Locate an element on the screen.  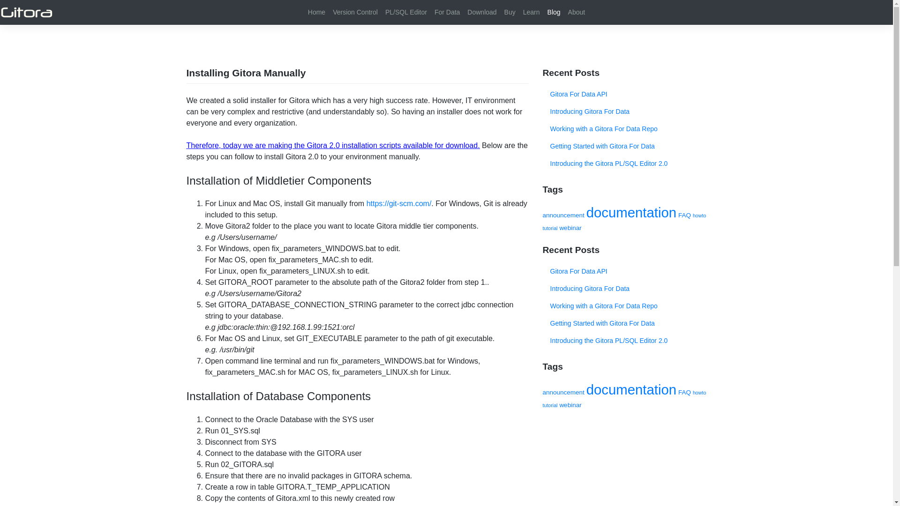
Gitora For Data API is located at coordinates (624, 94).